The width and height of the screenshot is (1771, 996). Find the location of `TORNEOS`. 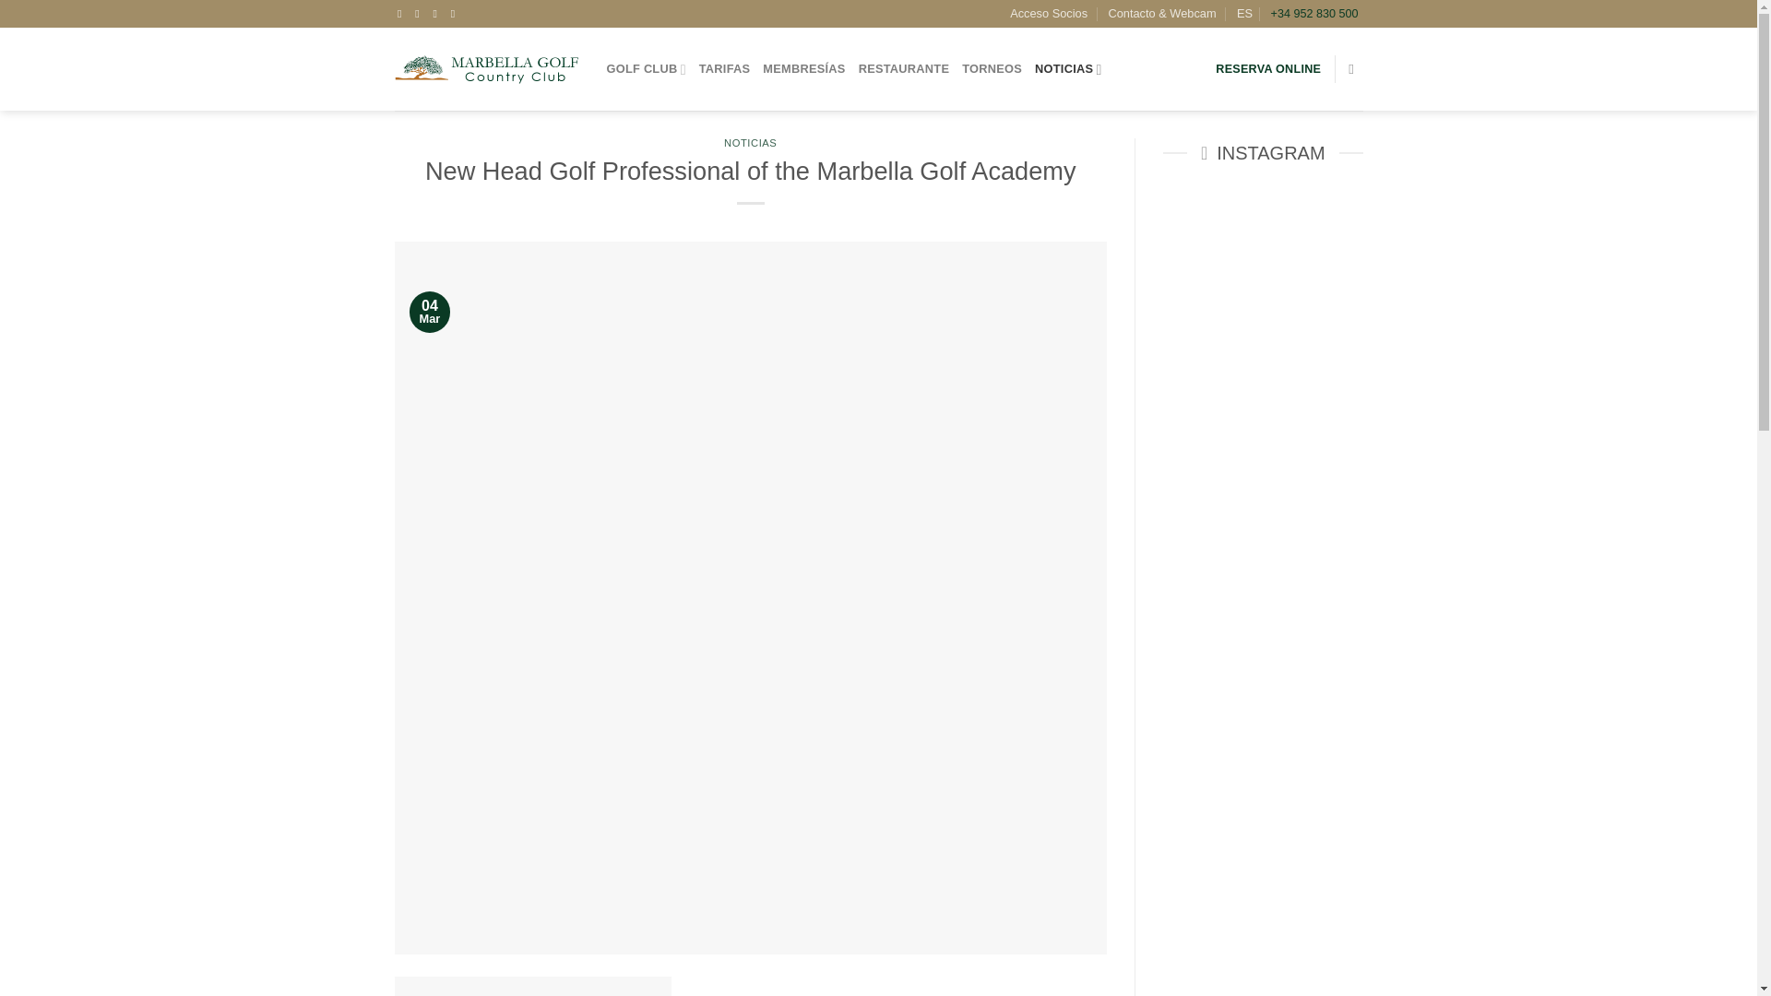

TORNEOS is located at coordinates (991, 69).